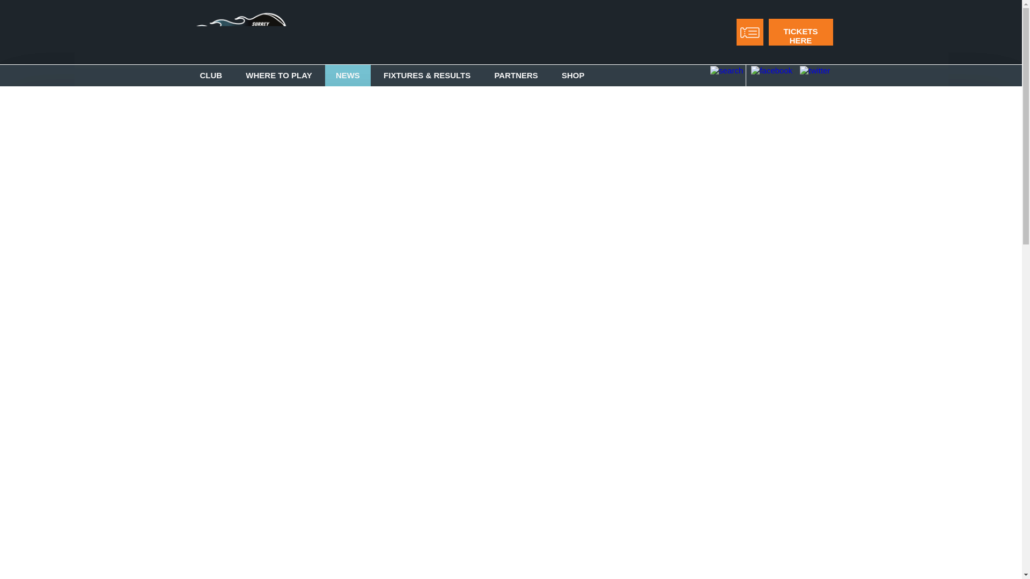  What do you see at coordinates (230, 133) in the screenshot?
I see `British Basketball League` at bounding box center [230, 133].